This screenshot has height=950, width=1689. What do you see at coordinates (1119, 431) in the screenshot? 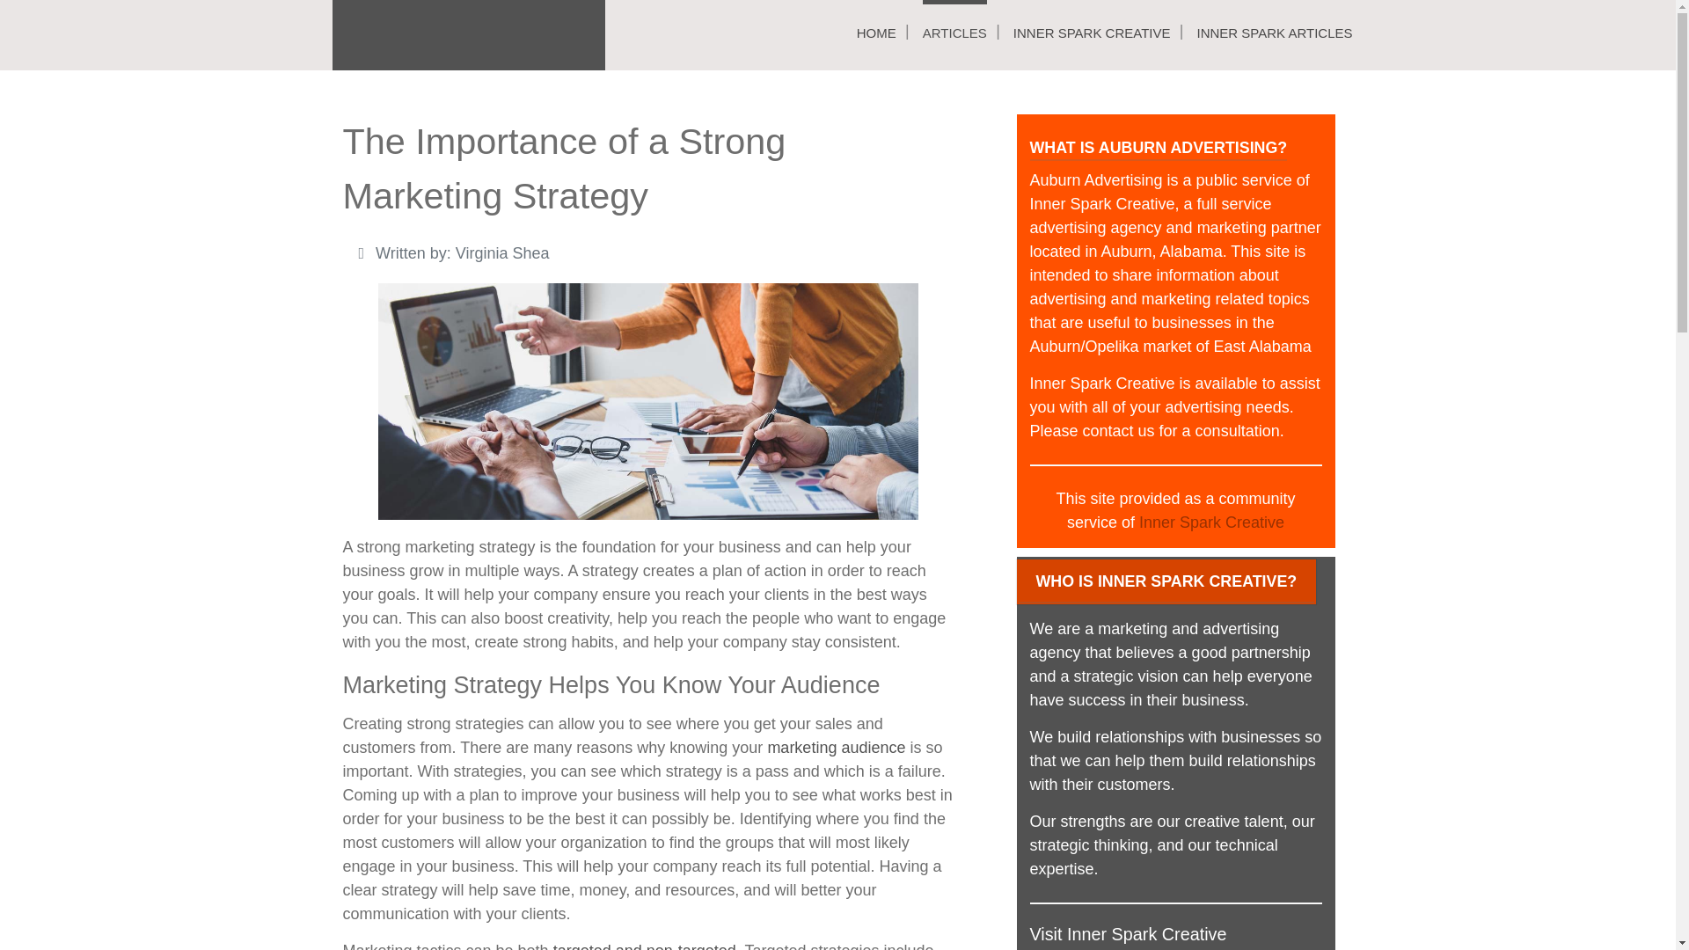
I see `contact us` at bounding box center [1119, 431].